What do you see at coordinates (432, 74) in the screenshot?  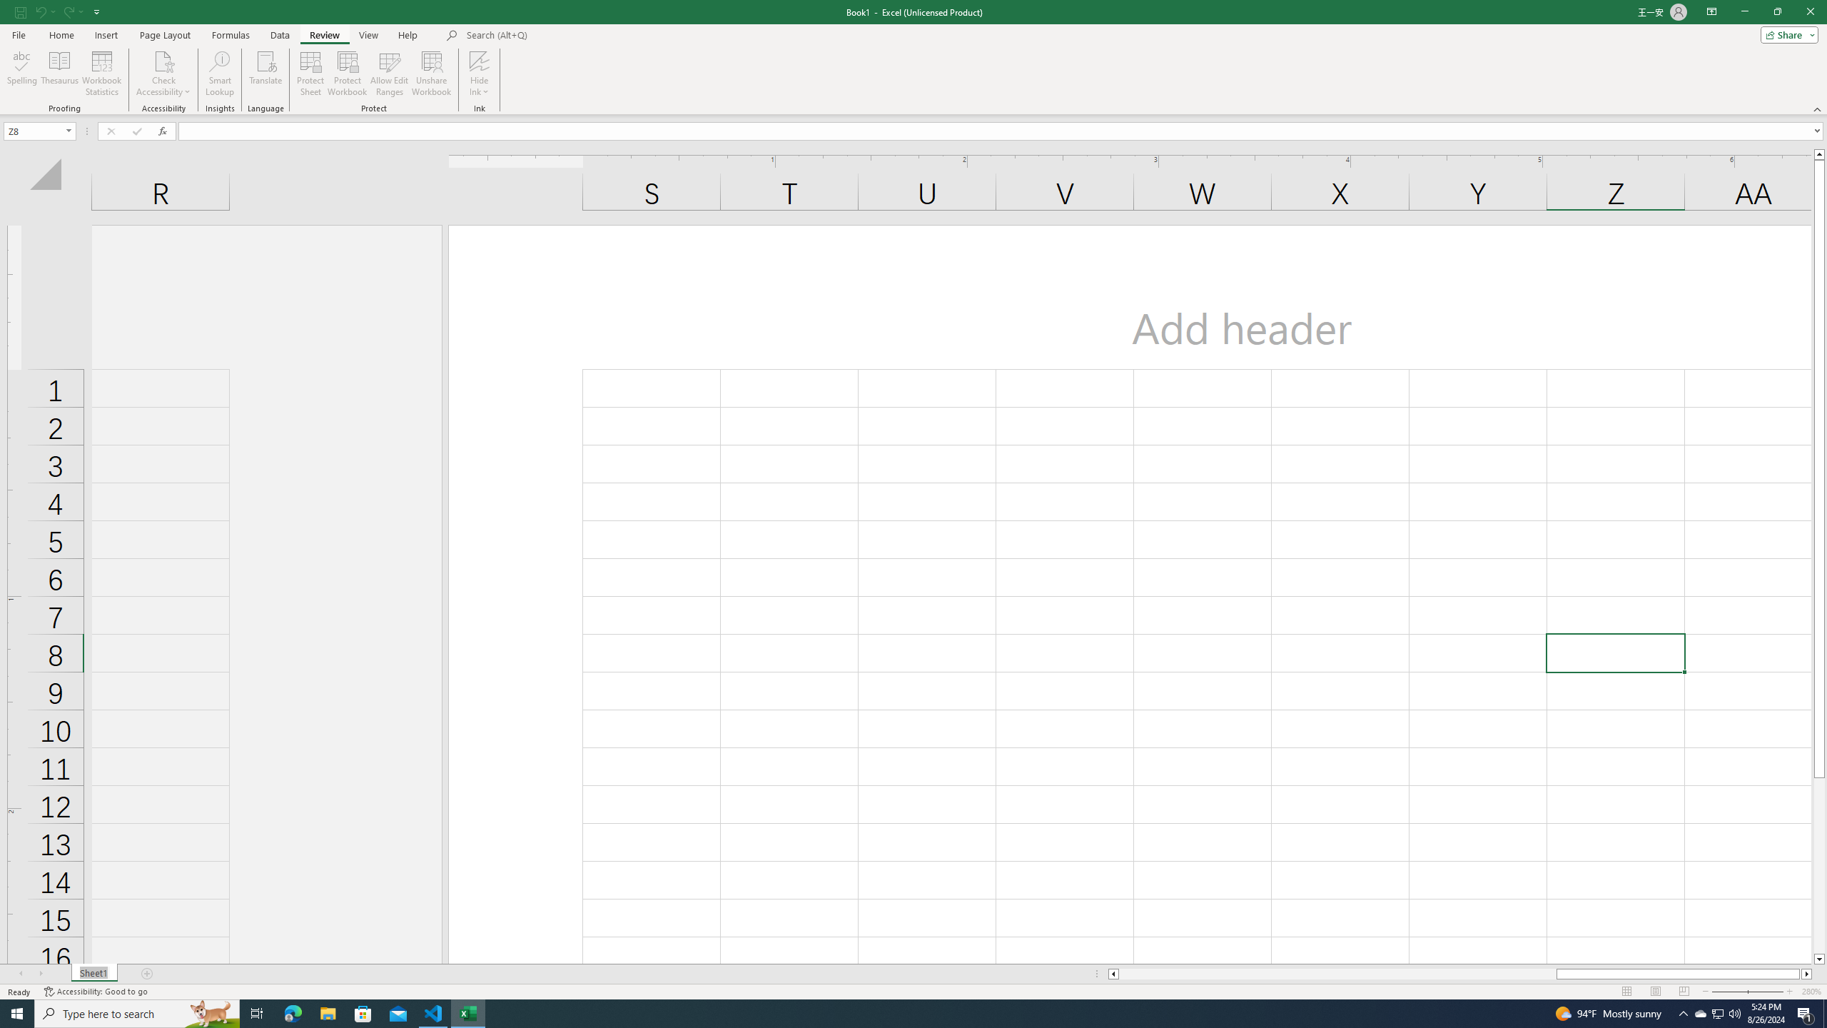 I see `Unshare Workbook` at bounding box center [432, 74].